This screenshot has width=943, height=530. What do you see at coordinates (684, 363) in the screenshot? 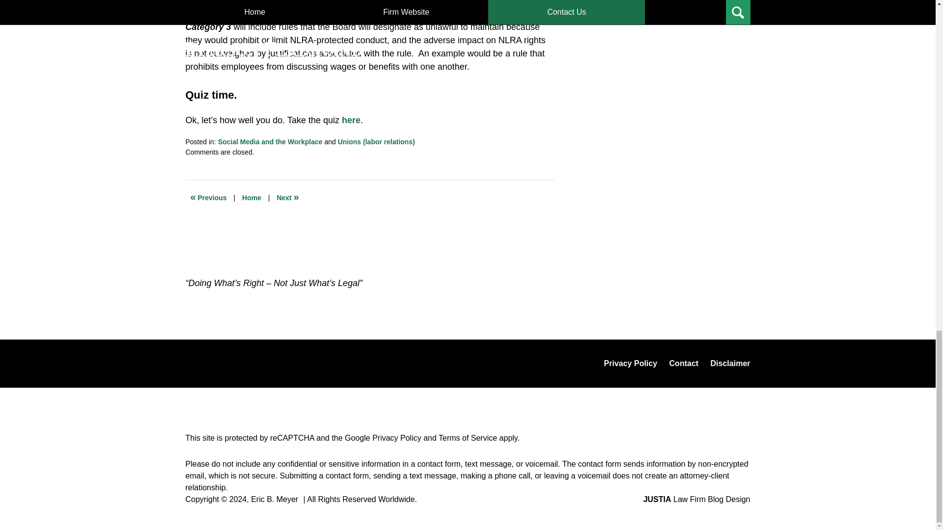
I see `Contact` at bounding box center [684, 363].